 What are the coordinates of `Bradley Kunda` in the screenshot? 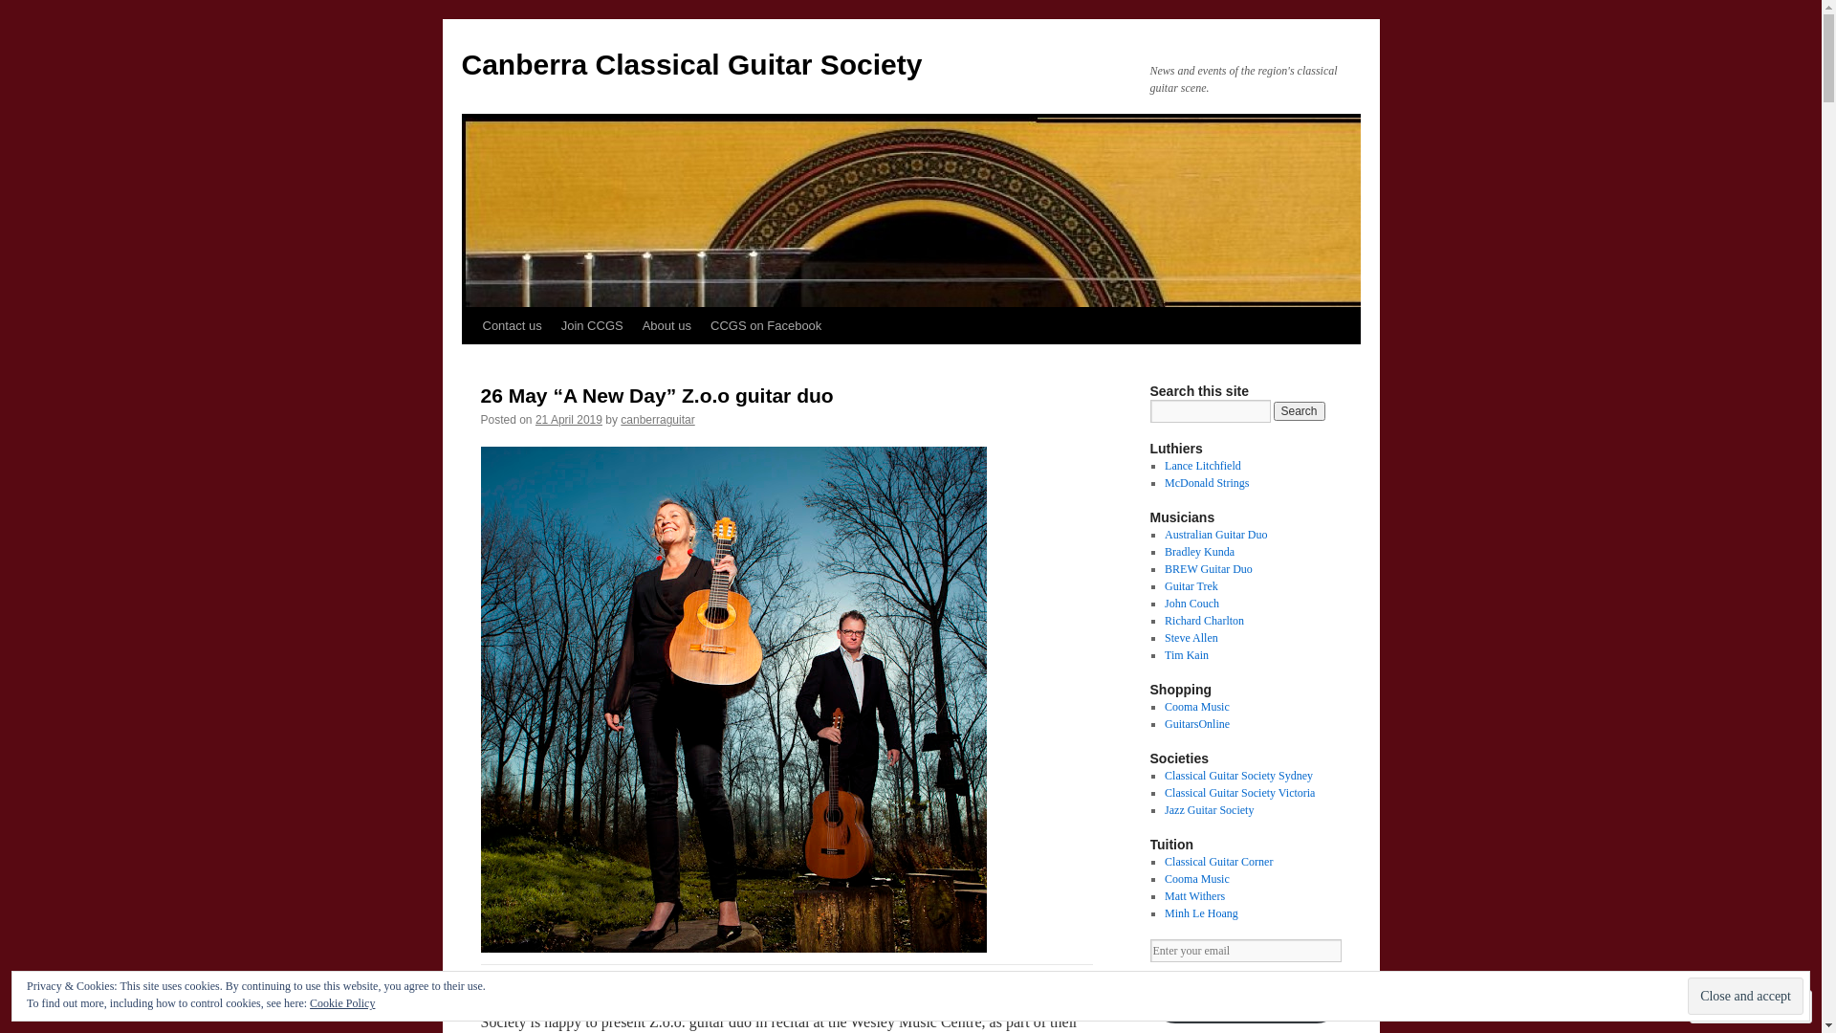 It's located at (1199, 552).